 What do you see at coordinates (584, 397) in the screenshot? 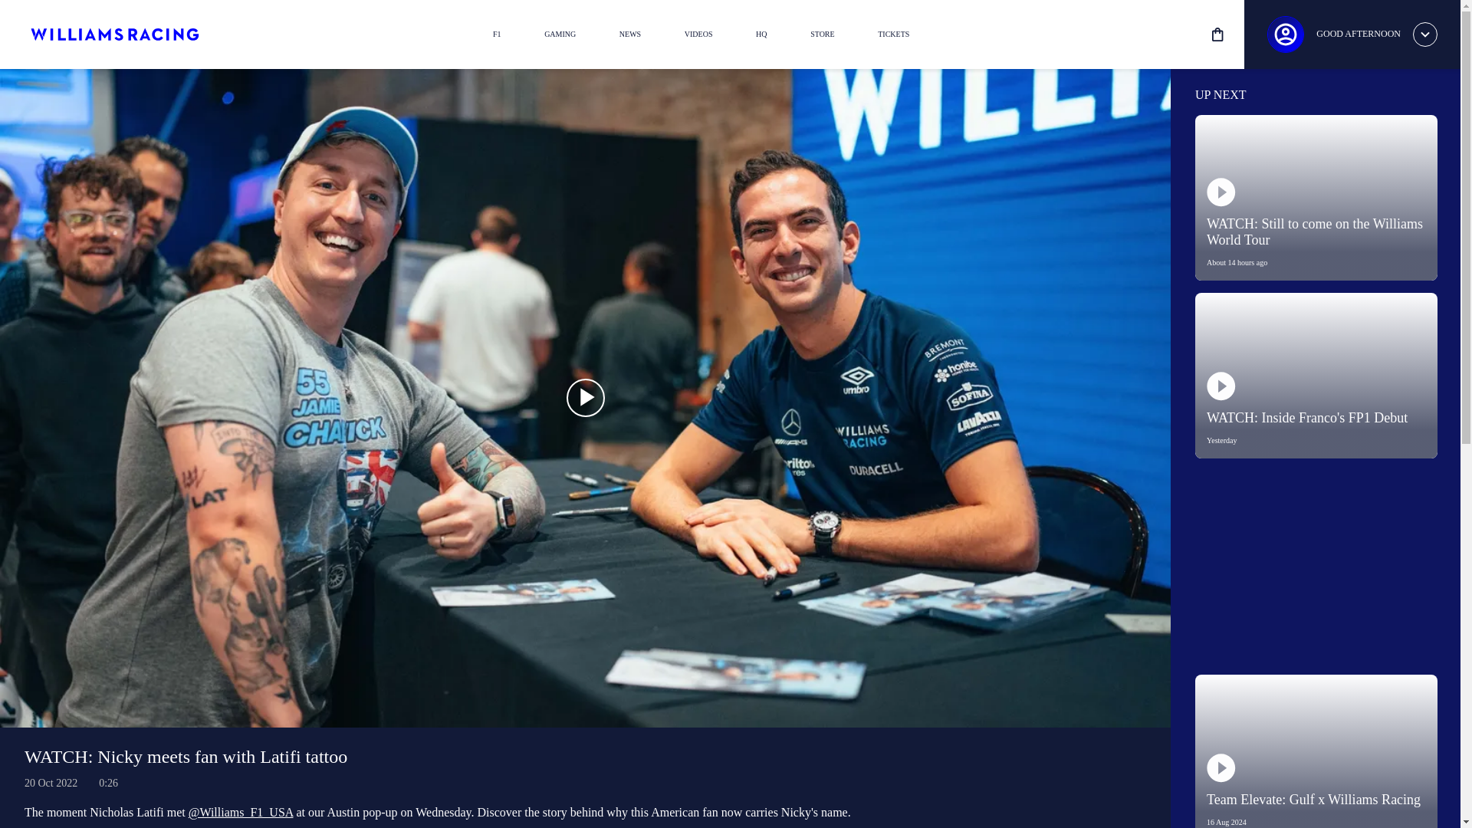
I see `Play Video` at bounding box center [584, 397].